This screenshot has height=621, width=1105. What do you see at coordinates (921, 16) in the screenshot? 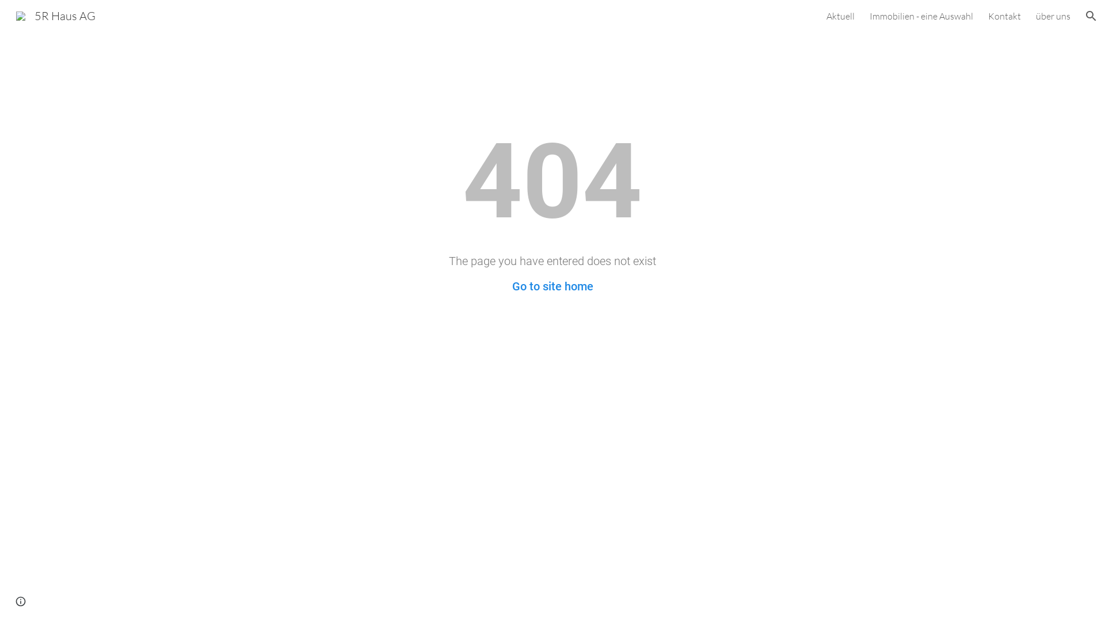
I see `Immobilien - eine Auswahl` at bounding box center [921, 16].